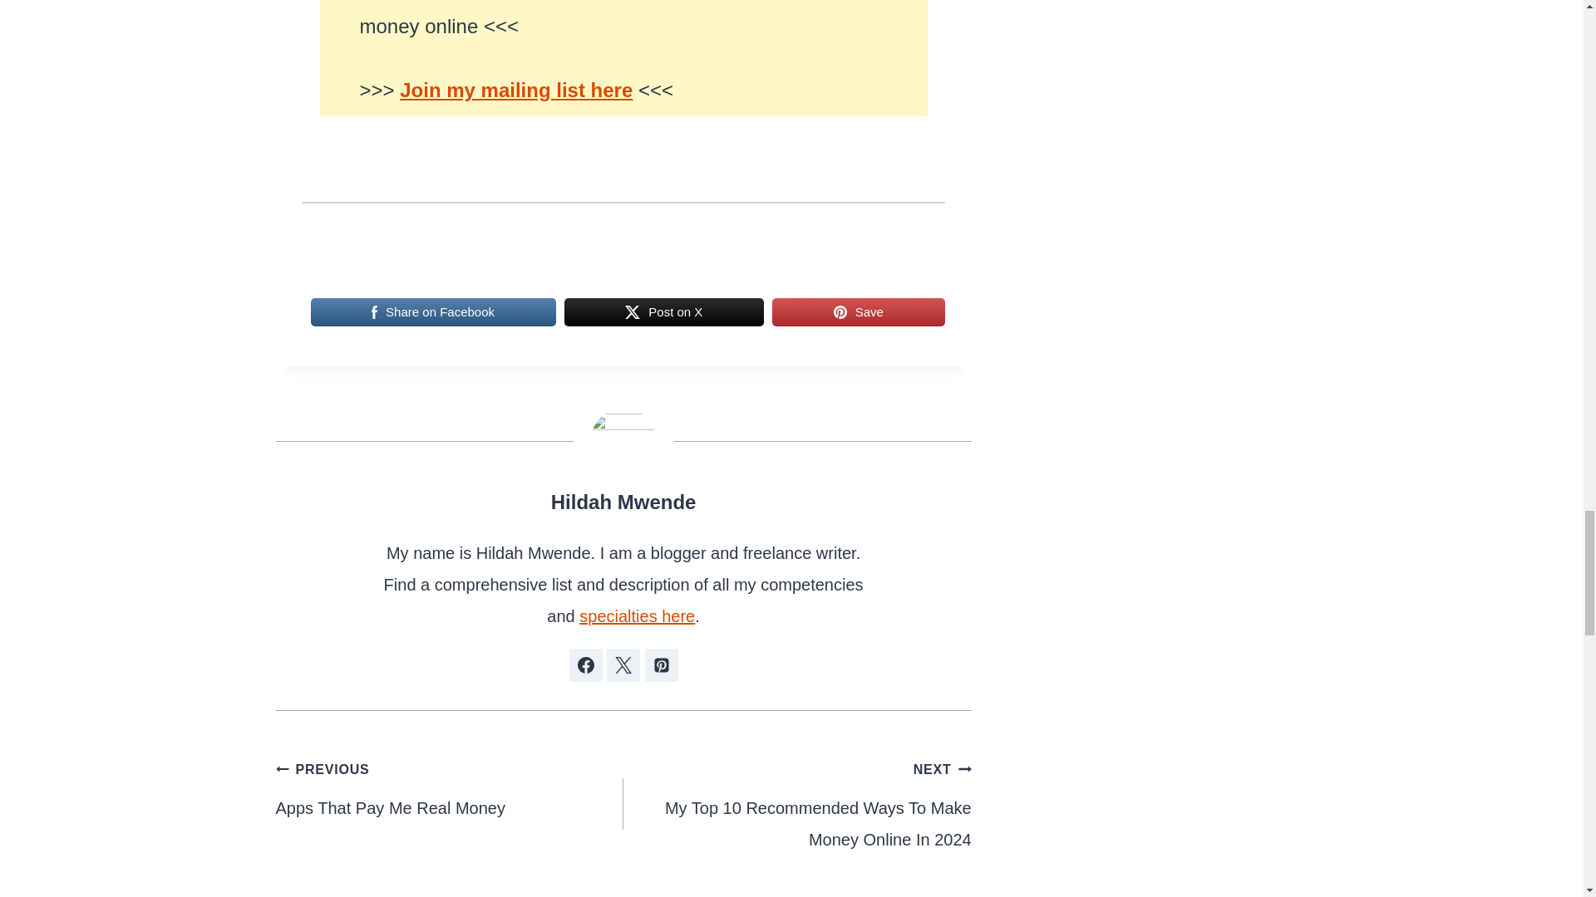 Image resolution: width=1596 pixels, height=897 pixels. I want to click on Follow Hildah Mwende on Pinterest, so click(662, 664).